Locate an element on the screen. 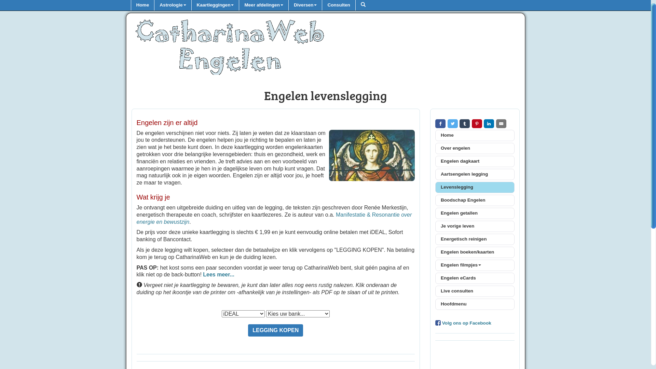 The width and height of the screenshot is (656, 369). Lees meer... is located at coordinates (219, 275).